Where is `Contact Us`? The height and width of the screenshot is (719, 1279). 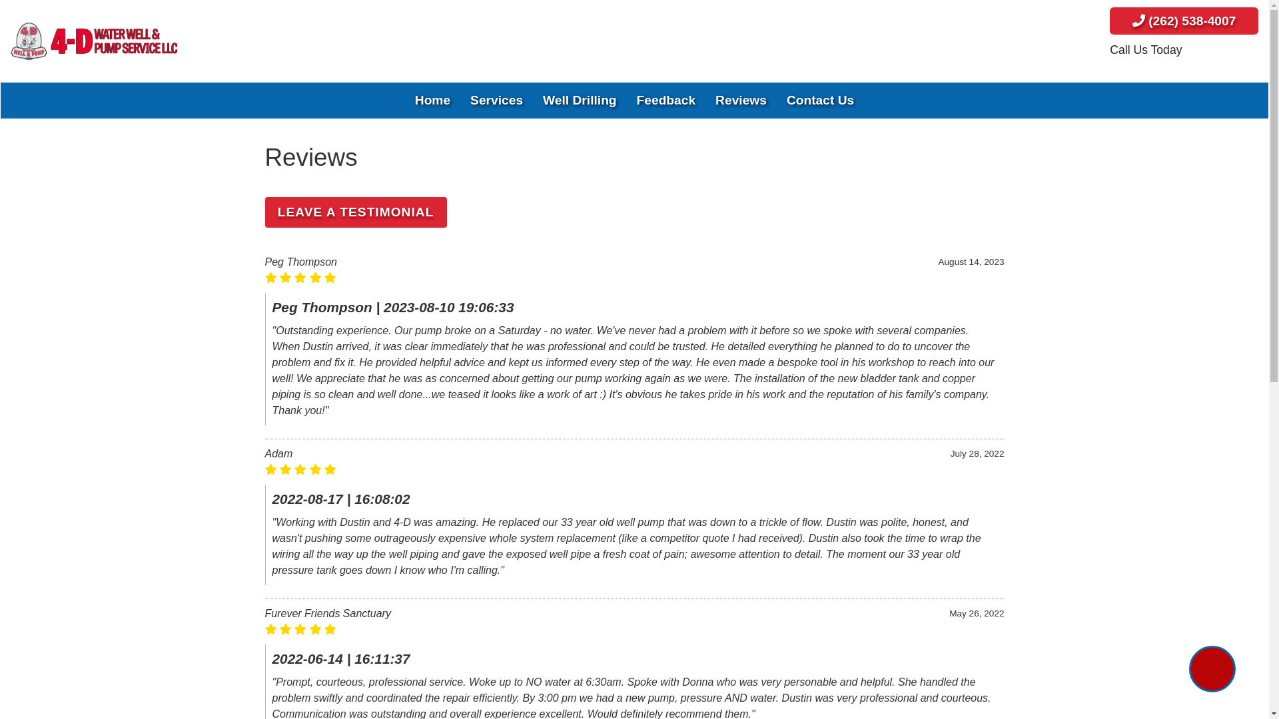
Contact Us is located at coordinates (821, 101).